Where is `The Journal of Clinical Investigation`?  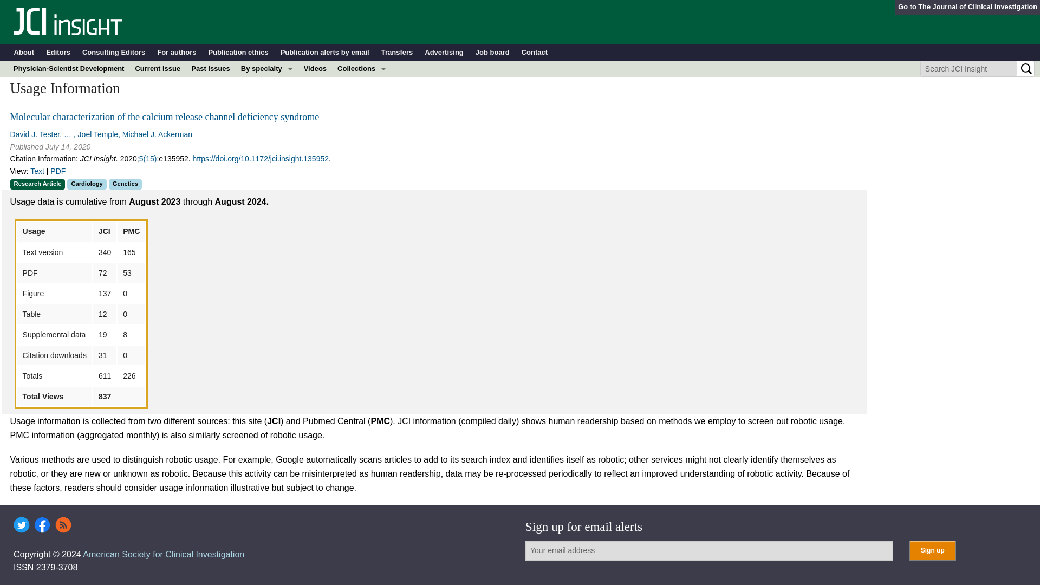
The Journal of Clinical Investigation is located at coordinates (977, 6).